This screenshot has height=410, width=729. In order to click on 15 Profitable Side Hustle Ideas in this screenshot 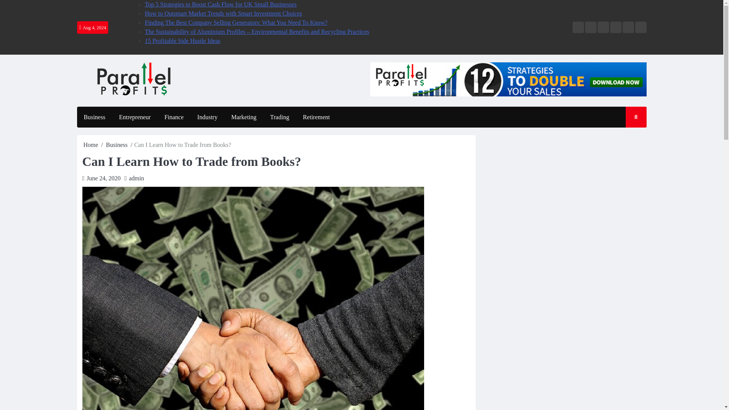, I will do `click(182, 41)`.